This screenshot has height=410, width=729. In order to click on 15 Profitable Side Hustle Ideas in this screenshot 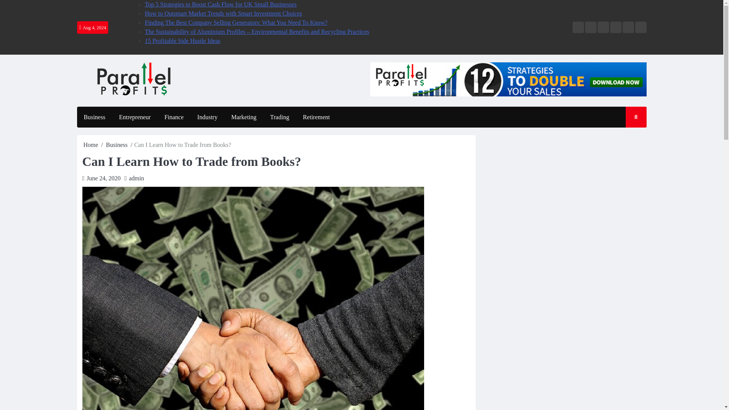, I will do `click(182, 41)`.